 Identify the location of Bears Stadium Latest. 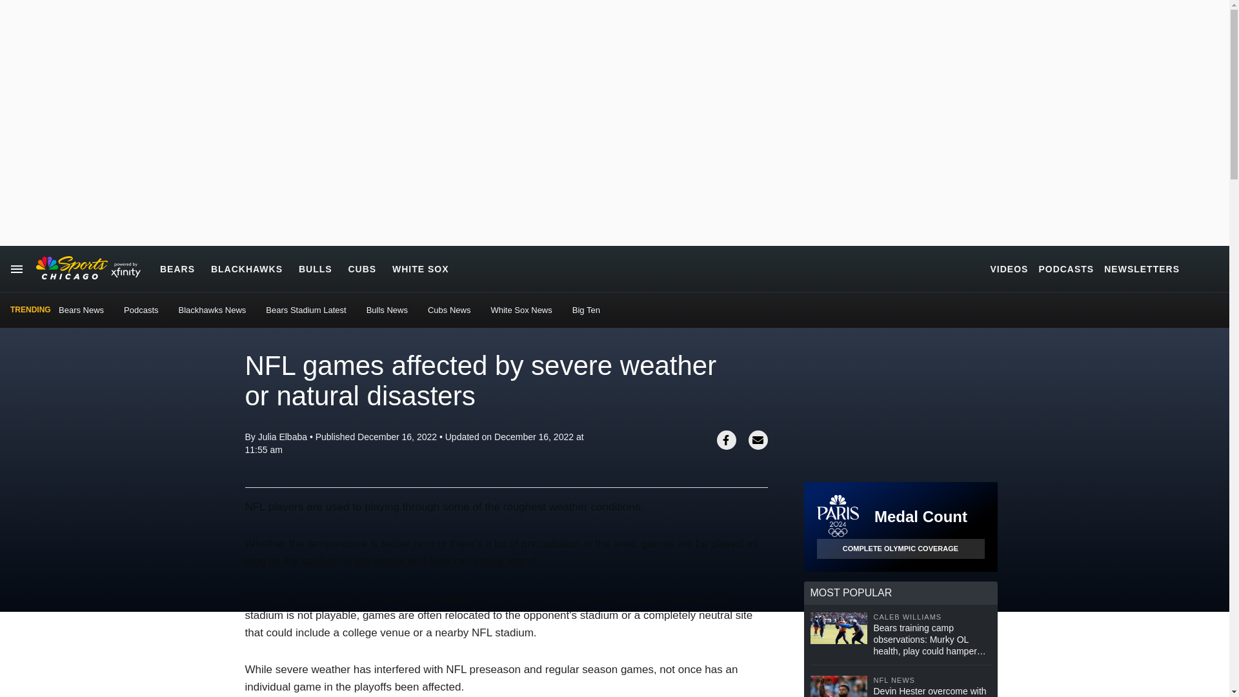
(306, 310).